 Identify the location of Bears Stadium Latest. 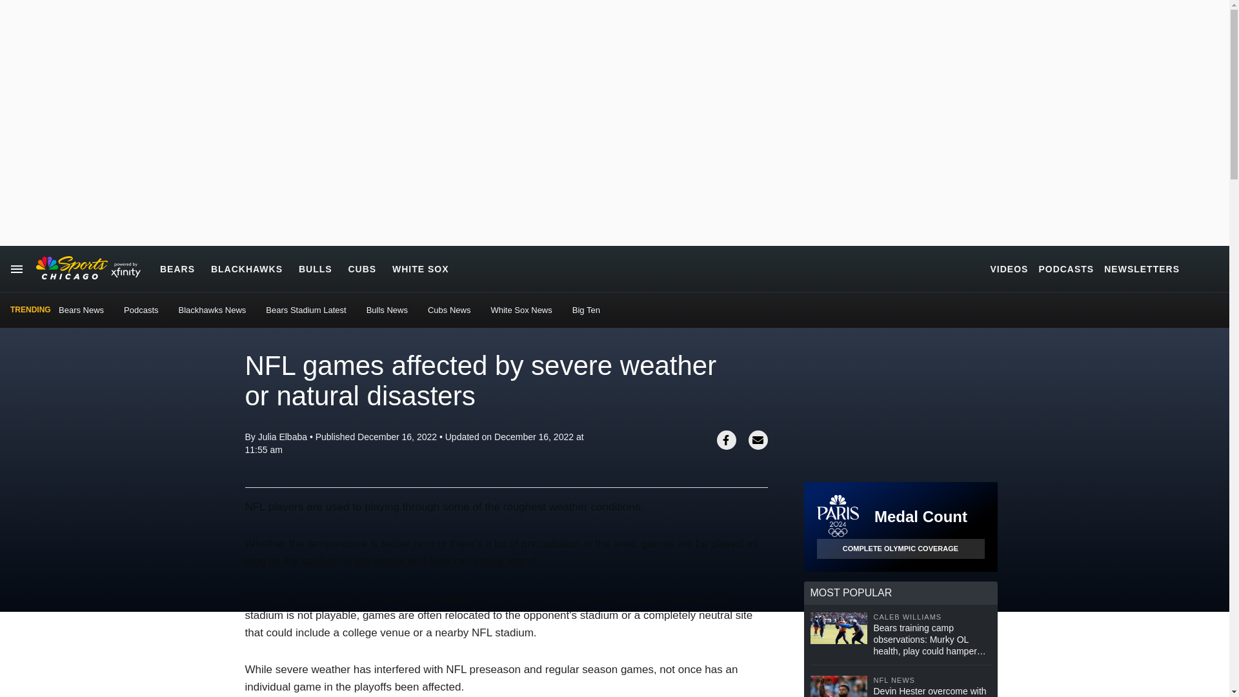
(306, 310).